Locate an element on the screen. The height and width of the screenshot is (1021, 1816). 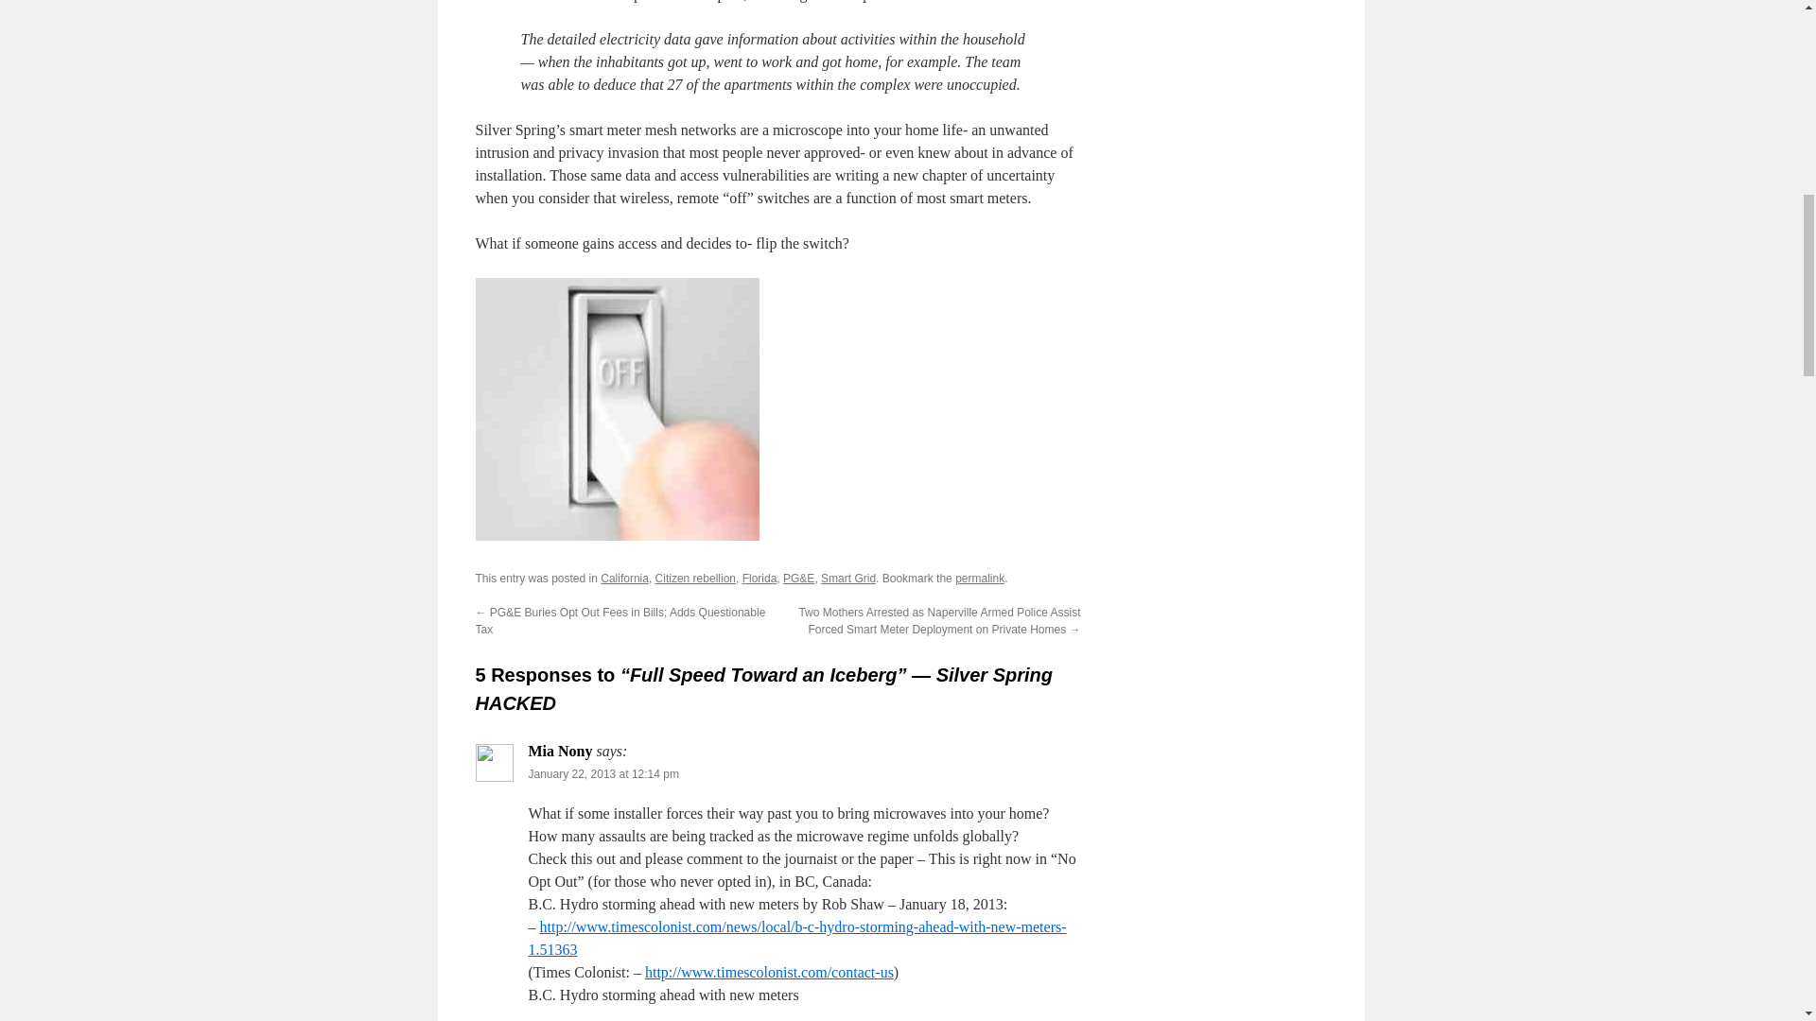
Florida is located at coordinates (760, 578).